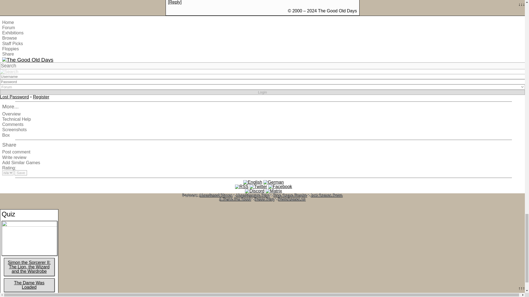 Image resolution: width=529 pixels, height=297 pixels. Describe the element at coordinates (21, 173) in the screenshot. I see `Save` at that location.